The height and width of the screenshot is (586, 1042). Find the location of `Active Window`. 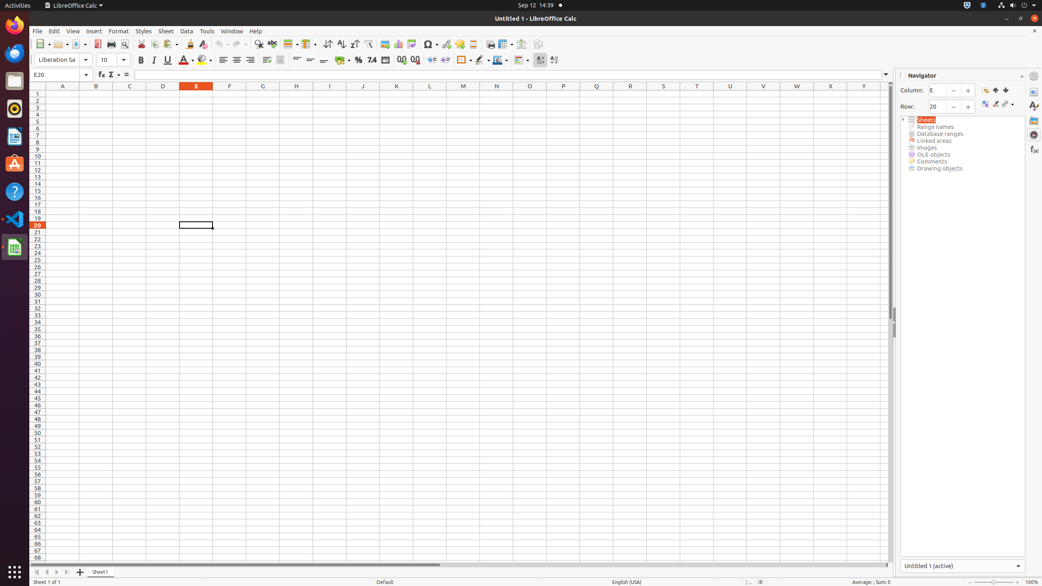

Active Window is located at coordinates (963, 566).